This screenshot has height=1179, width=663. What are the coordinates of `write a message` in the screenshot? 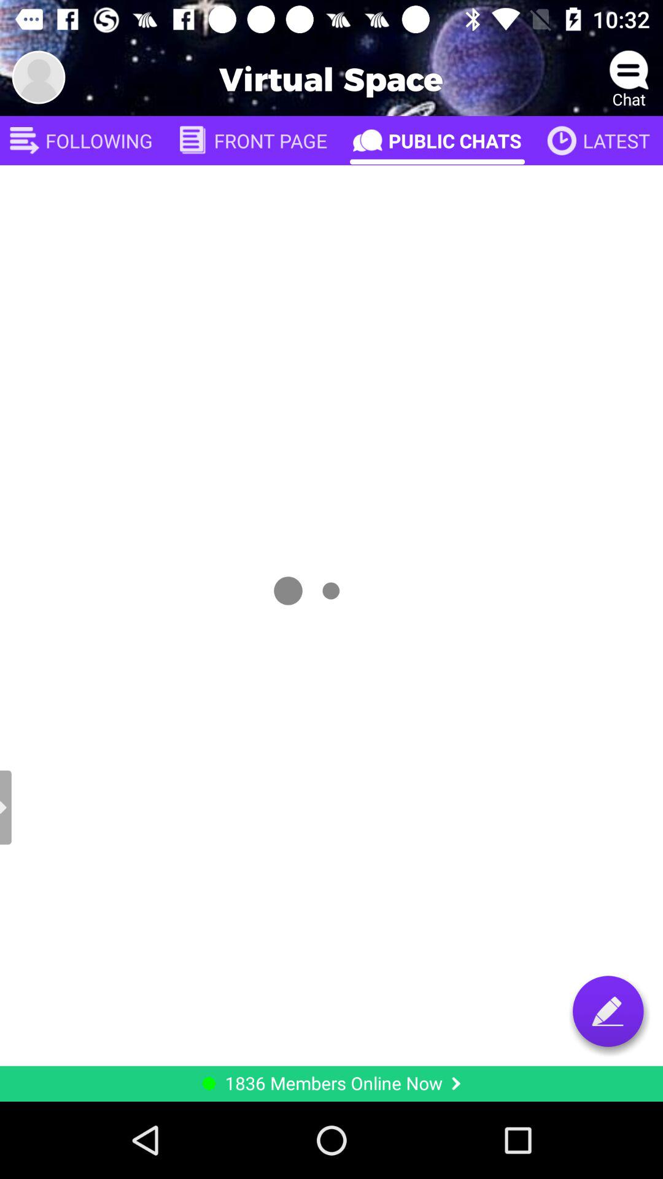 It's located at (608, 1011).